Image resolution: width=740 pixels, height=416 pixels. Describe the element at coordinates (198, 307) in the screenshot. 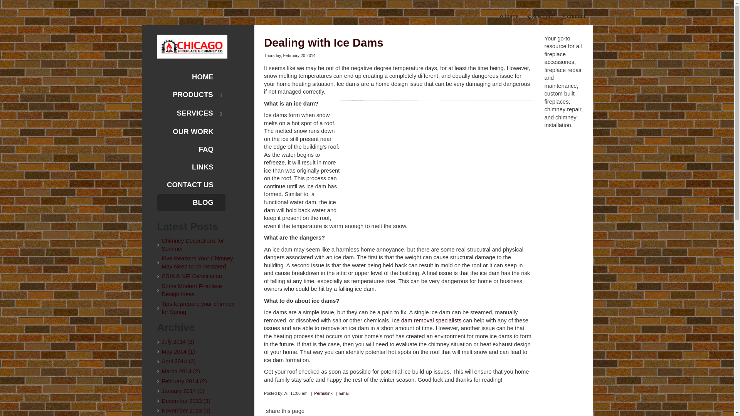

I see `Tips to prepare your chimney for Spring` at that location.